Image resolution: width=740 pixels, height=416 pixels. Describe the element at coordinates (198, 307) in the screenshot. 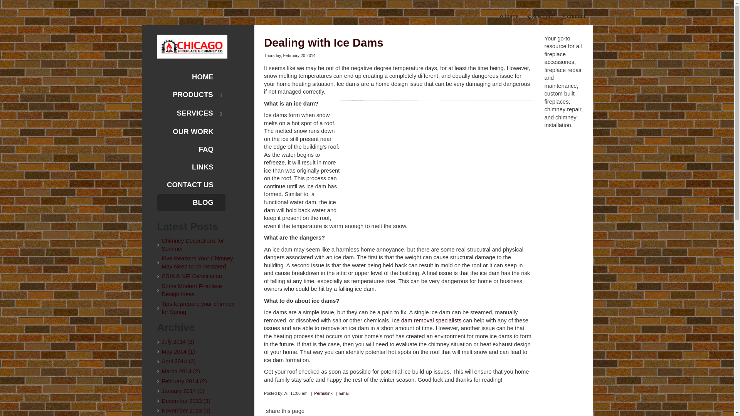

I see `Tips to prepare your chimney for Spring` at that location.